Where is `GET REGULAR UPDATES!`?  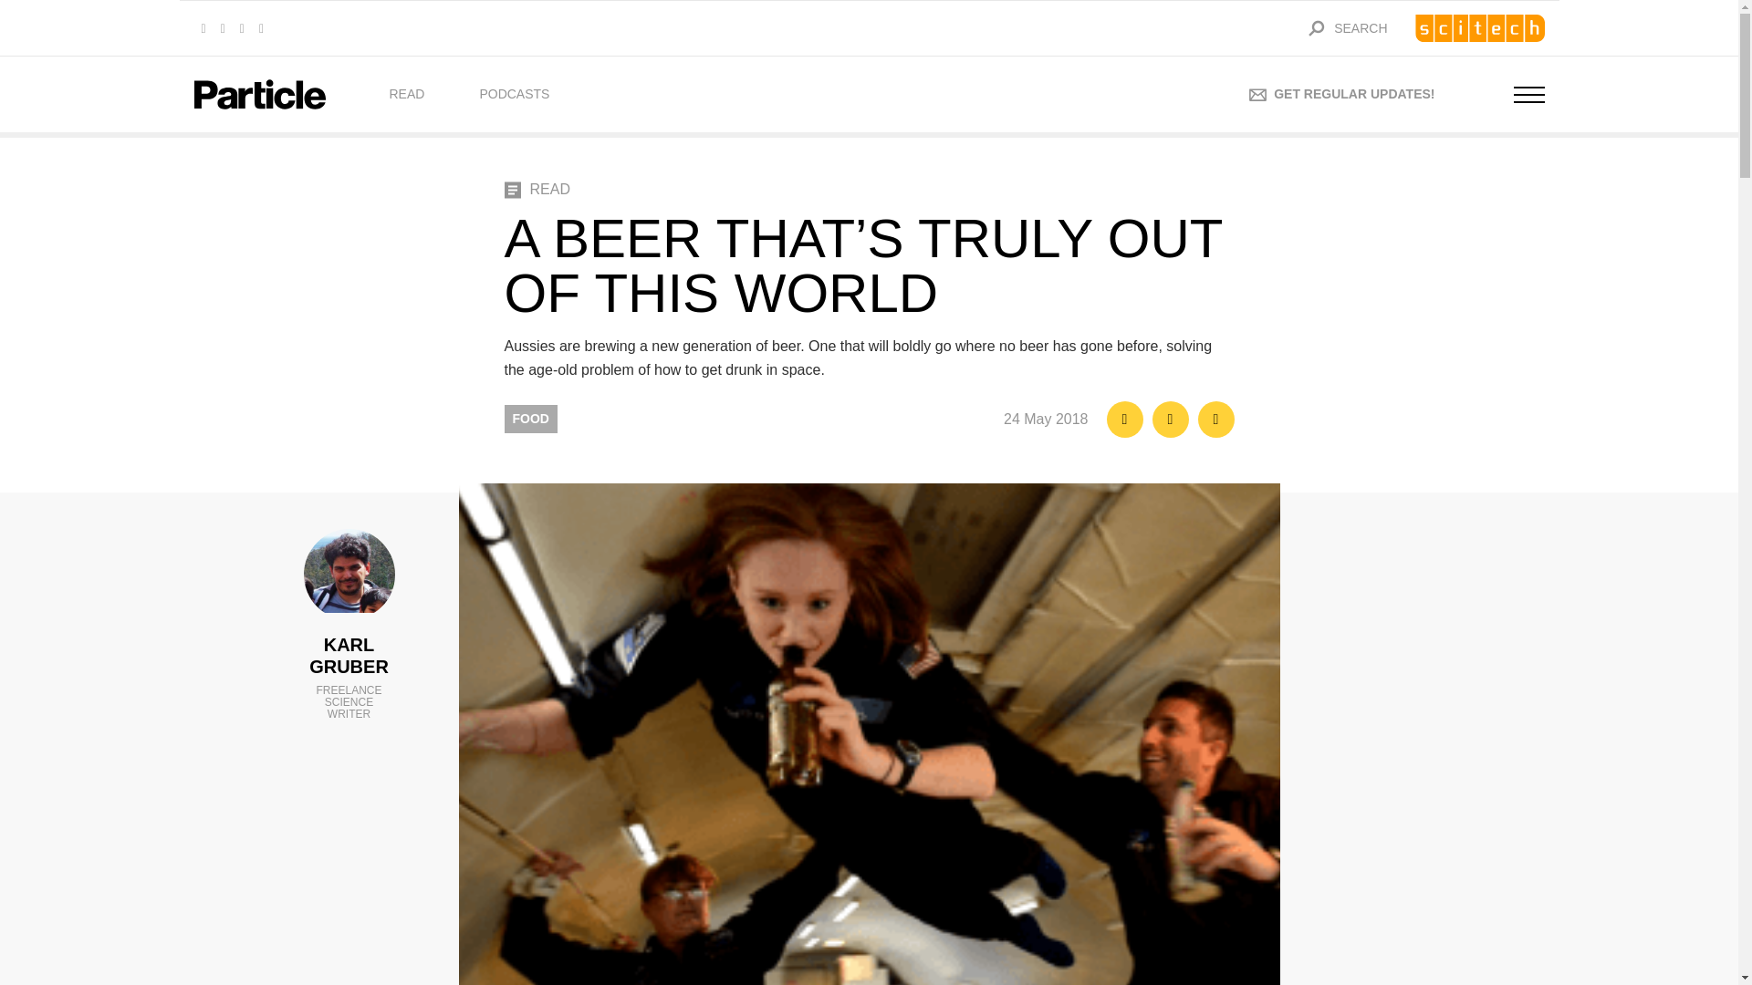
GET REGULAR UPDATES! is located at coordinates (1341, 93).